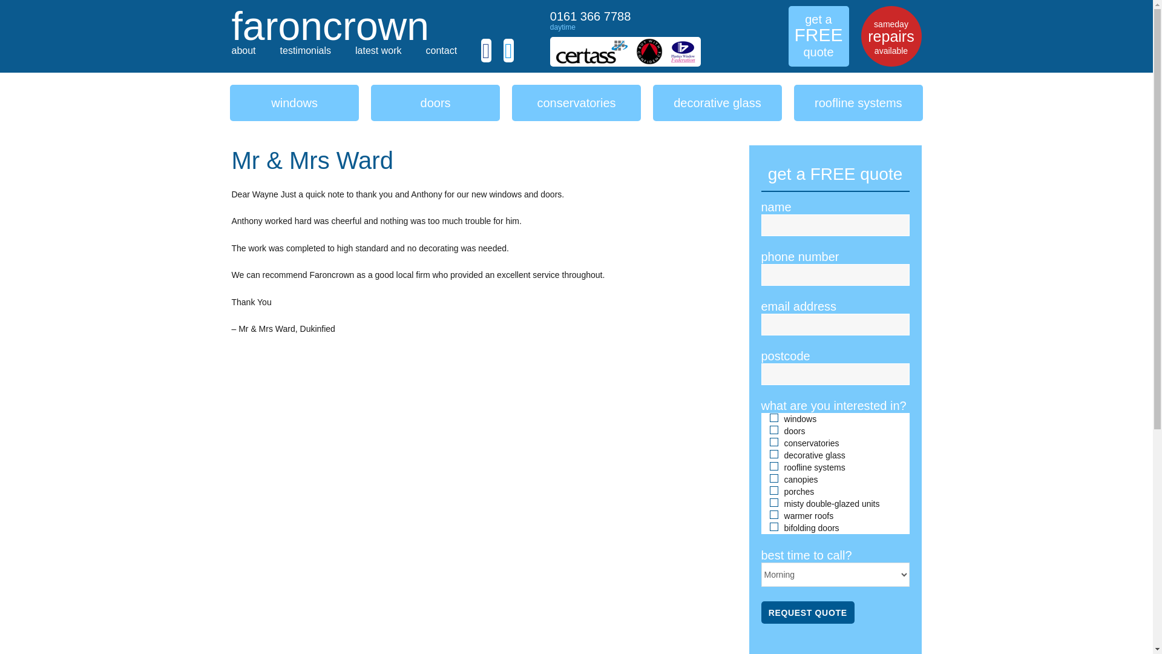 This screenshot has height=654, width=1162. I want to click on sameday repairs available, so click(891, 36).